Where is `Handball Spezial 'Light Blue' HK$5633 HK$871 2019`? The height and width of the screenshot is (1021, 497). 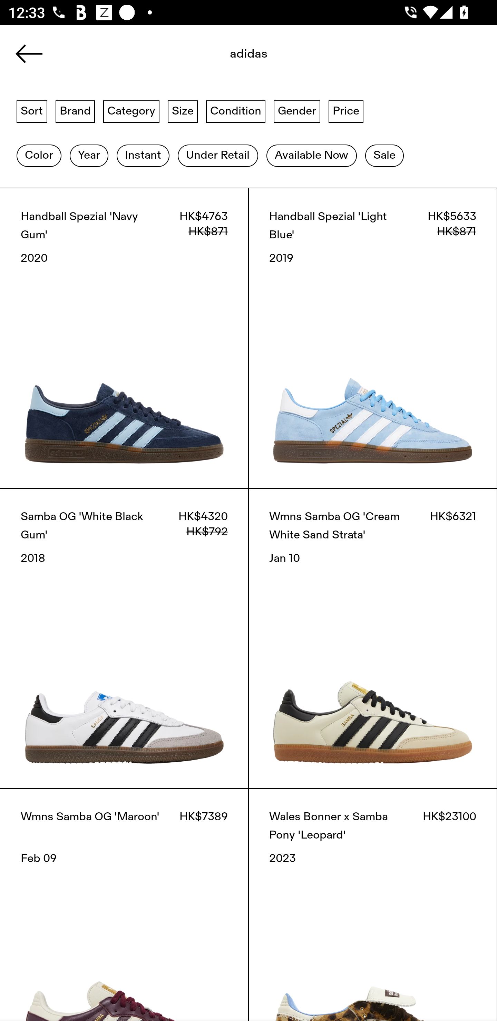 Handball Spezial 'Light Blue' HK$5633 HK$871 2019 is located at coordinates (373, 338).